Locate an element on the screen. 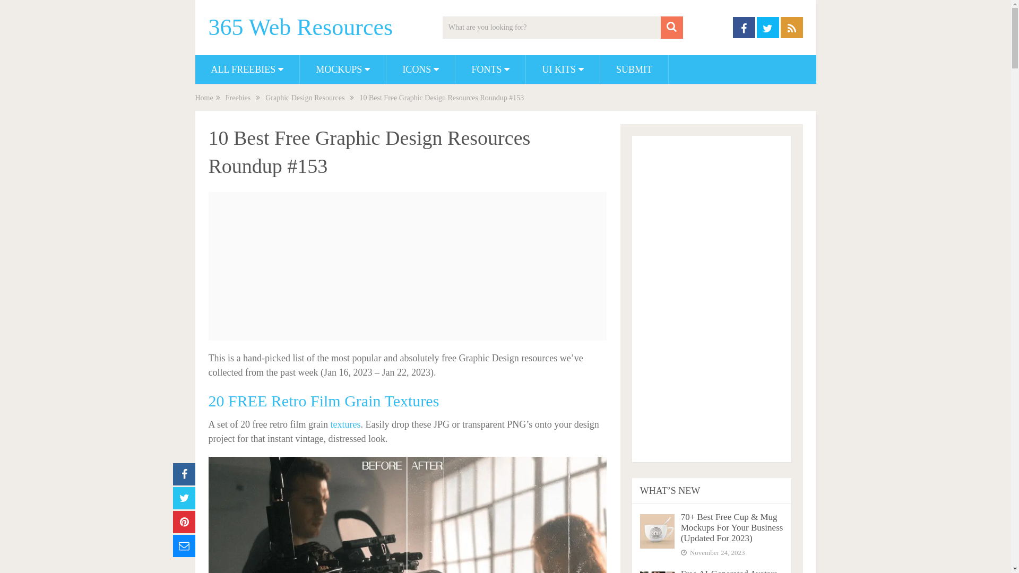  365 Web Resources is located at coordinates (300, 28).